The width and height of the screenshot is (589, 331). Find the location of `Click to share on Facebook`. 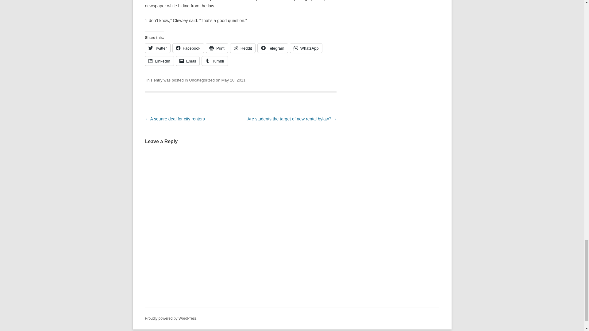

Click to share on Facebook is located at coordinates (188, 48).